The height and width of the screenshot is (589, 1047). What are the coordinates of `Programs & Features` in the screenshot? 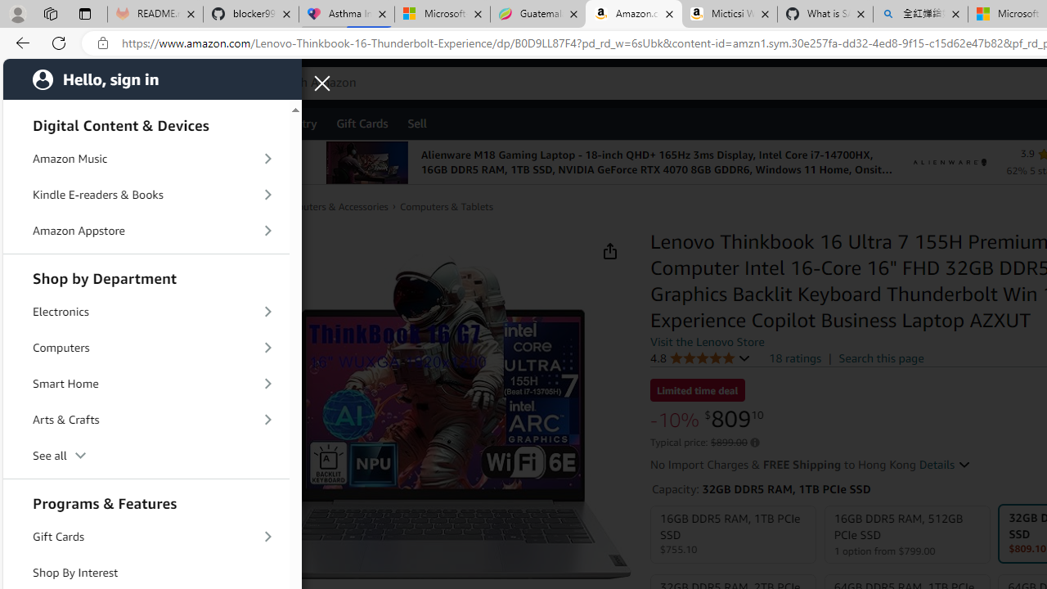 It's located at (146, 501).